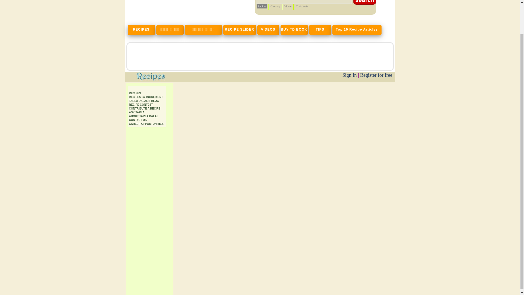 The image size is (524, 295). I want to click on Upload your own recipe, so click(145, 108).